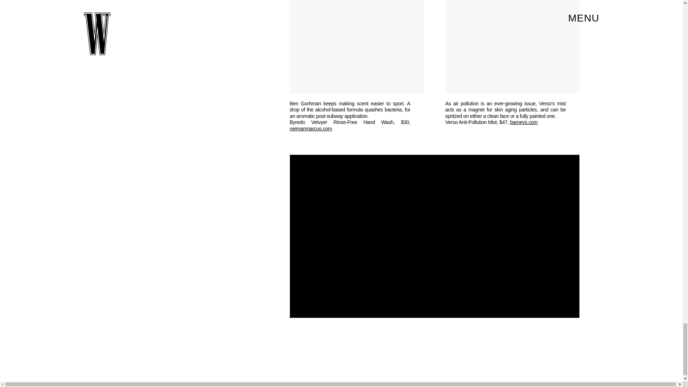  What do you see at coordinates (523, 122) in the screenshot?
I see `barneys.com` at bounding box center [523, 122].